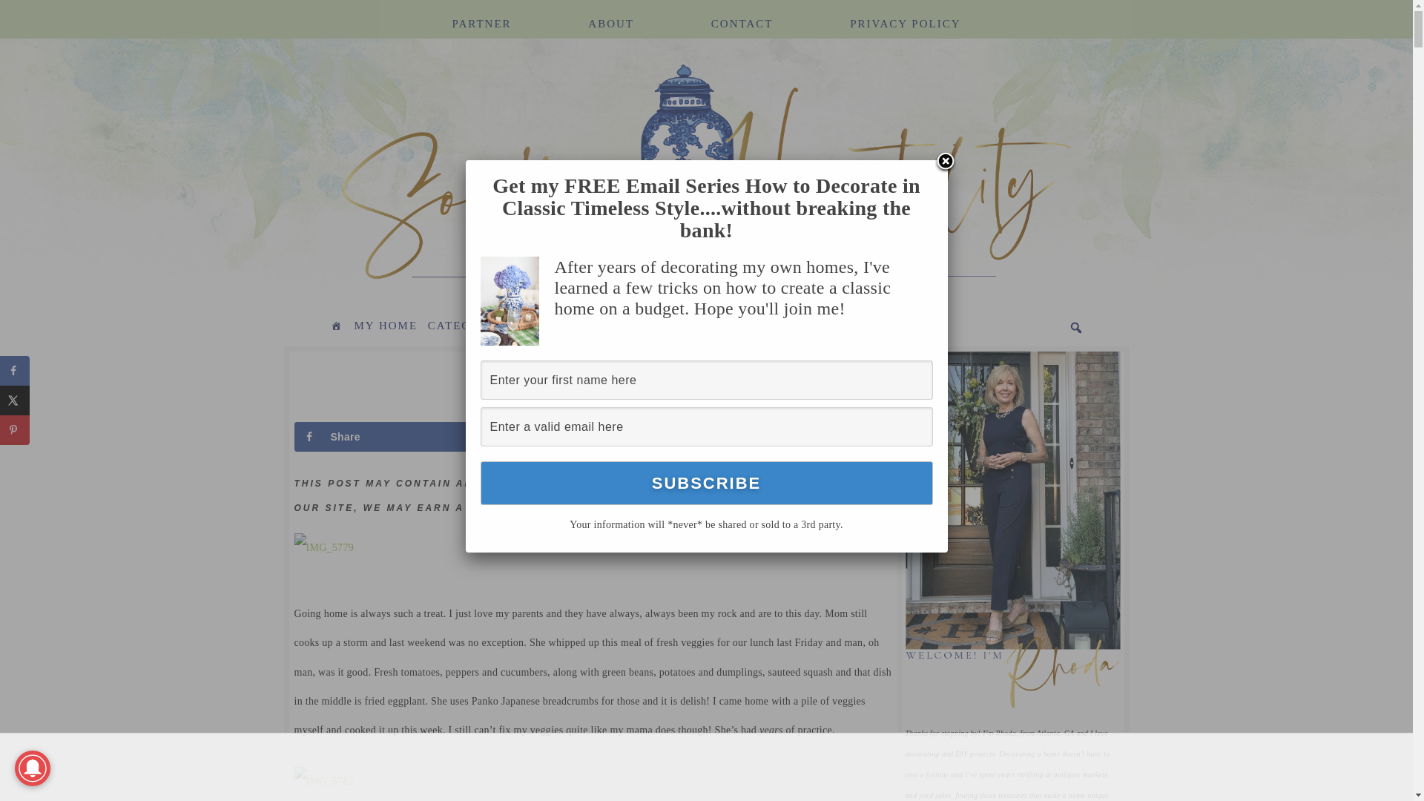 This screenshot has width=1424, height=801. What do you see at coordinates (611, 15) in the screenshot?
I see `ABOUT` at bounding box center [611, 15].